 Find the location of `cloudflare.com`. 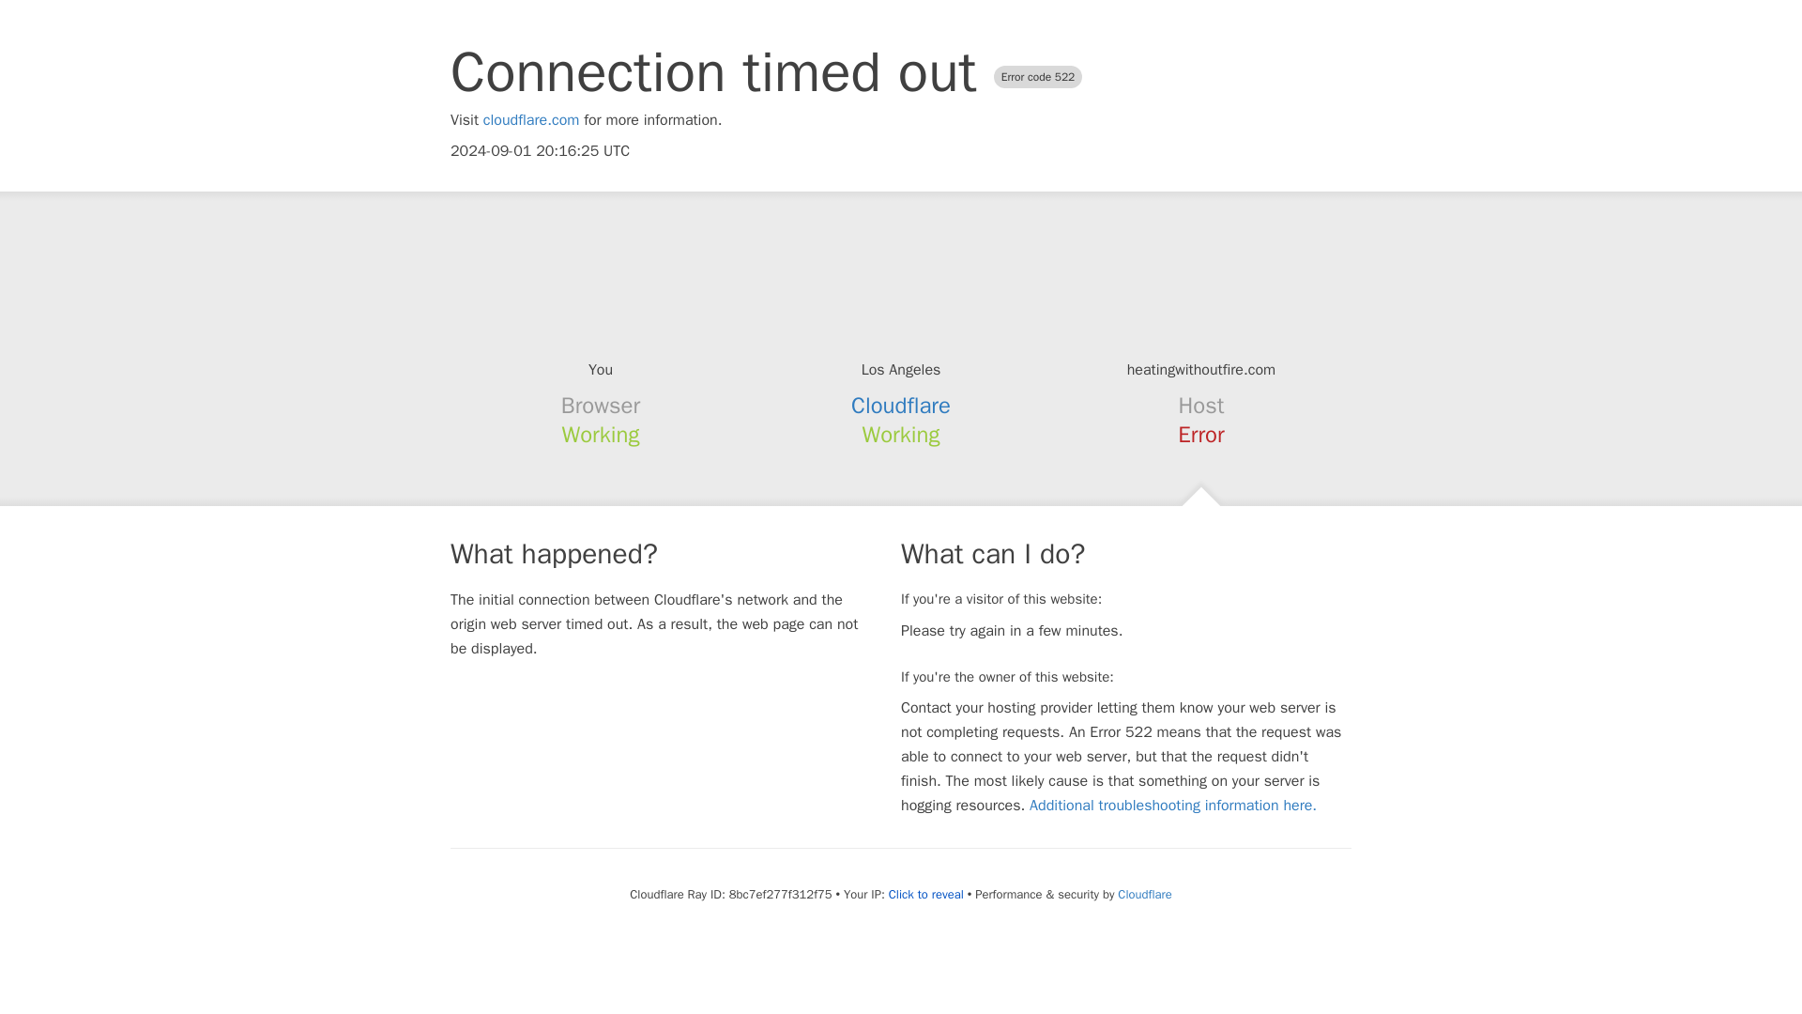

cloudflare.com is located at coordinates (531, 120).